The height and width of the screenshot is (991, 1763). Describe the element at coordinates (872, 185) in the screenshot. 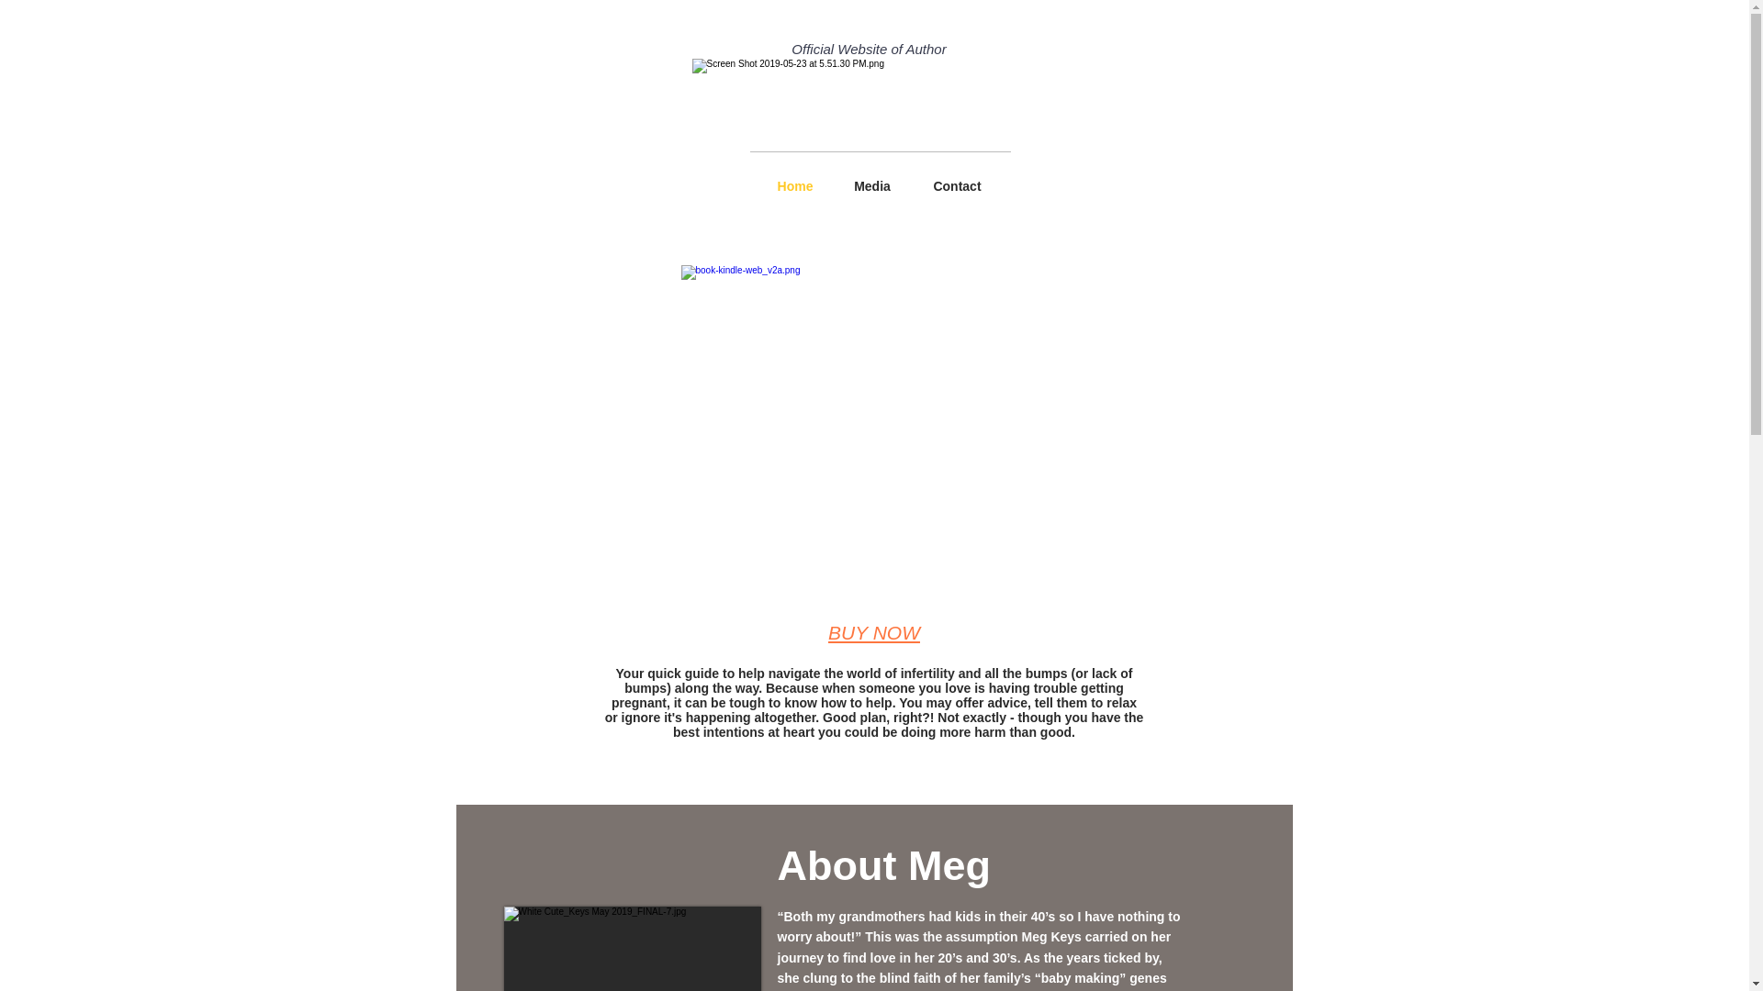

I see `Media` at that location.